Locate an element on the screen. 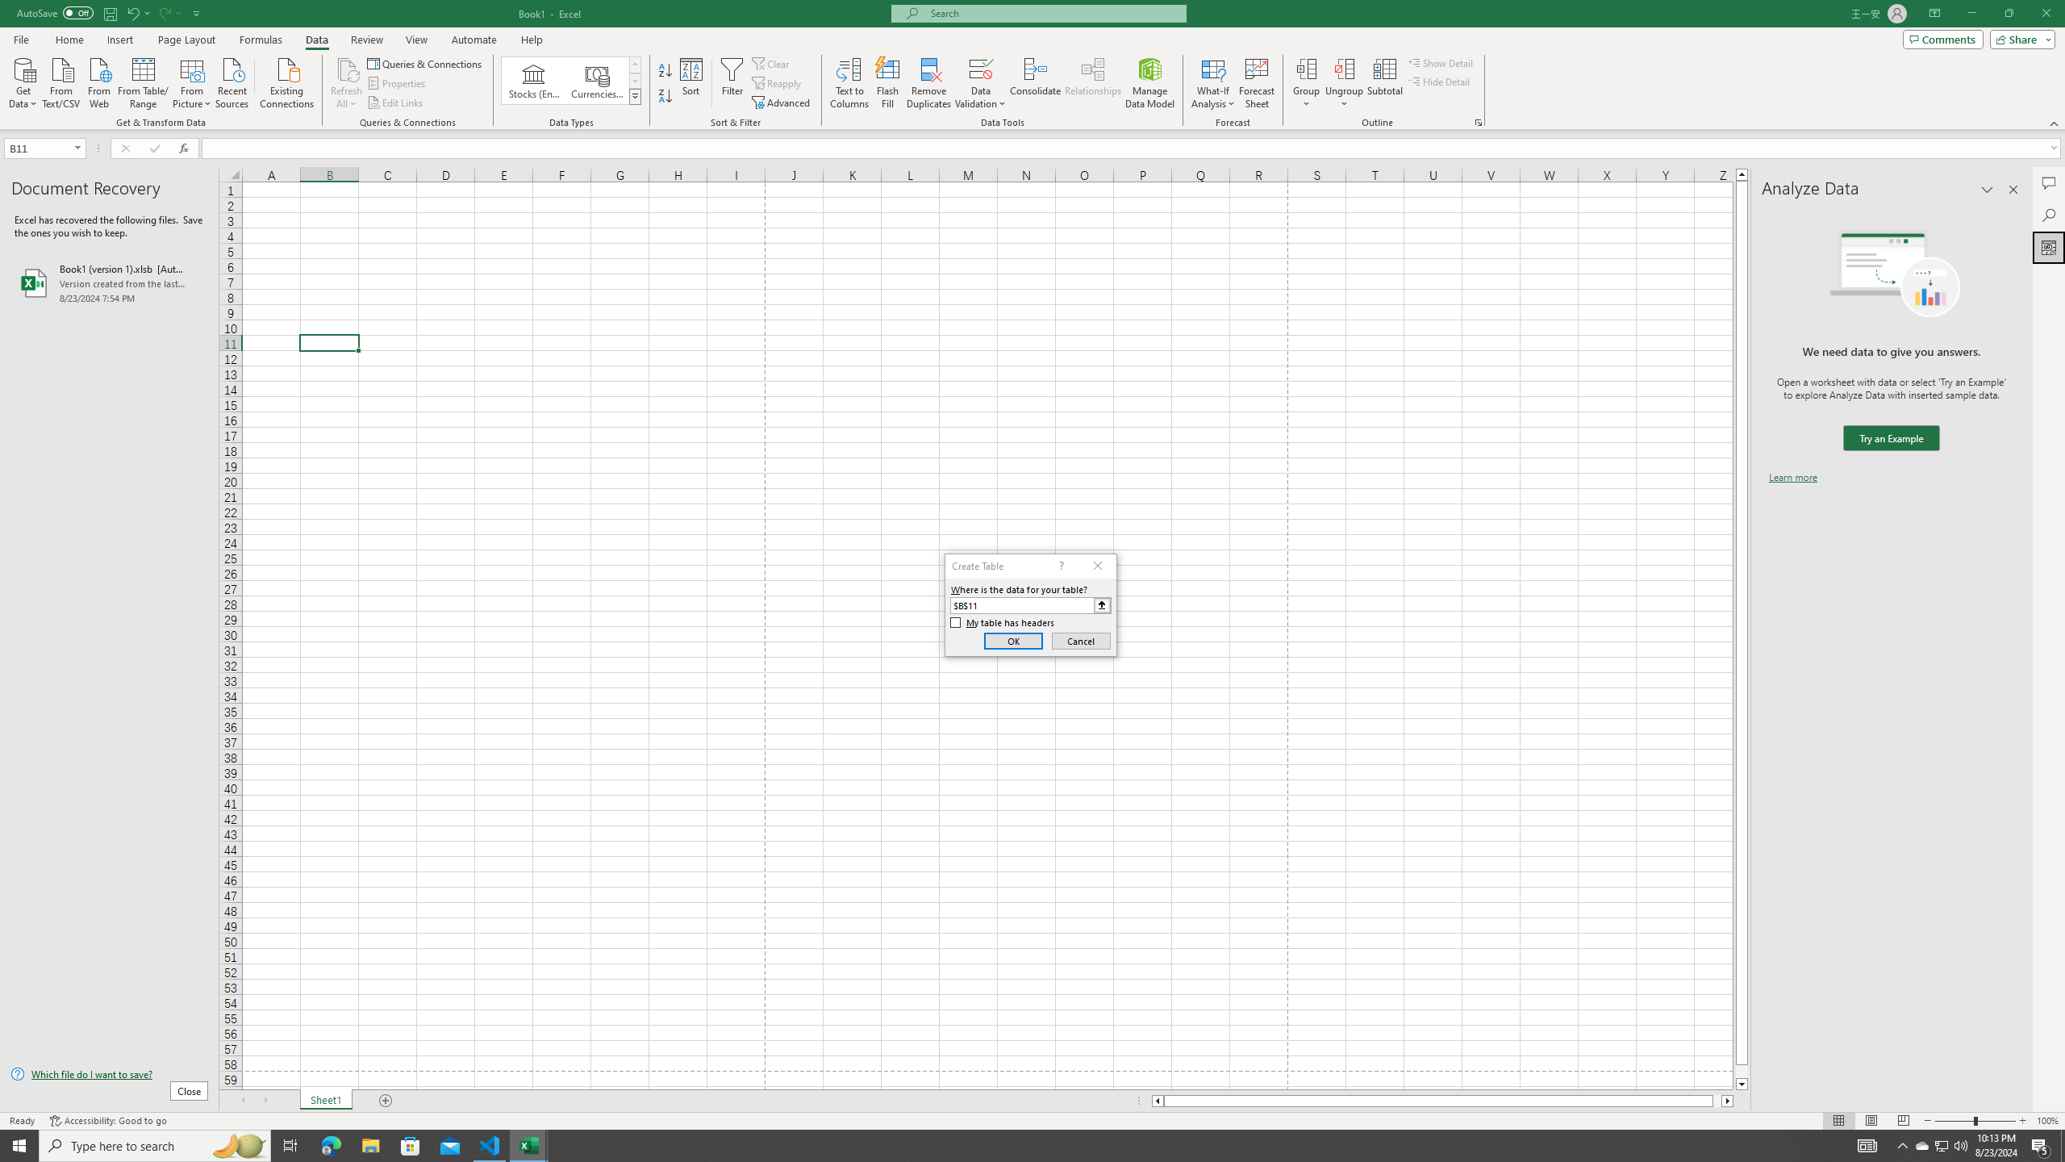  Forecast Sheet is located at coordinates (1257, 83).